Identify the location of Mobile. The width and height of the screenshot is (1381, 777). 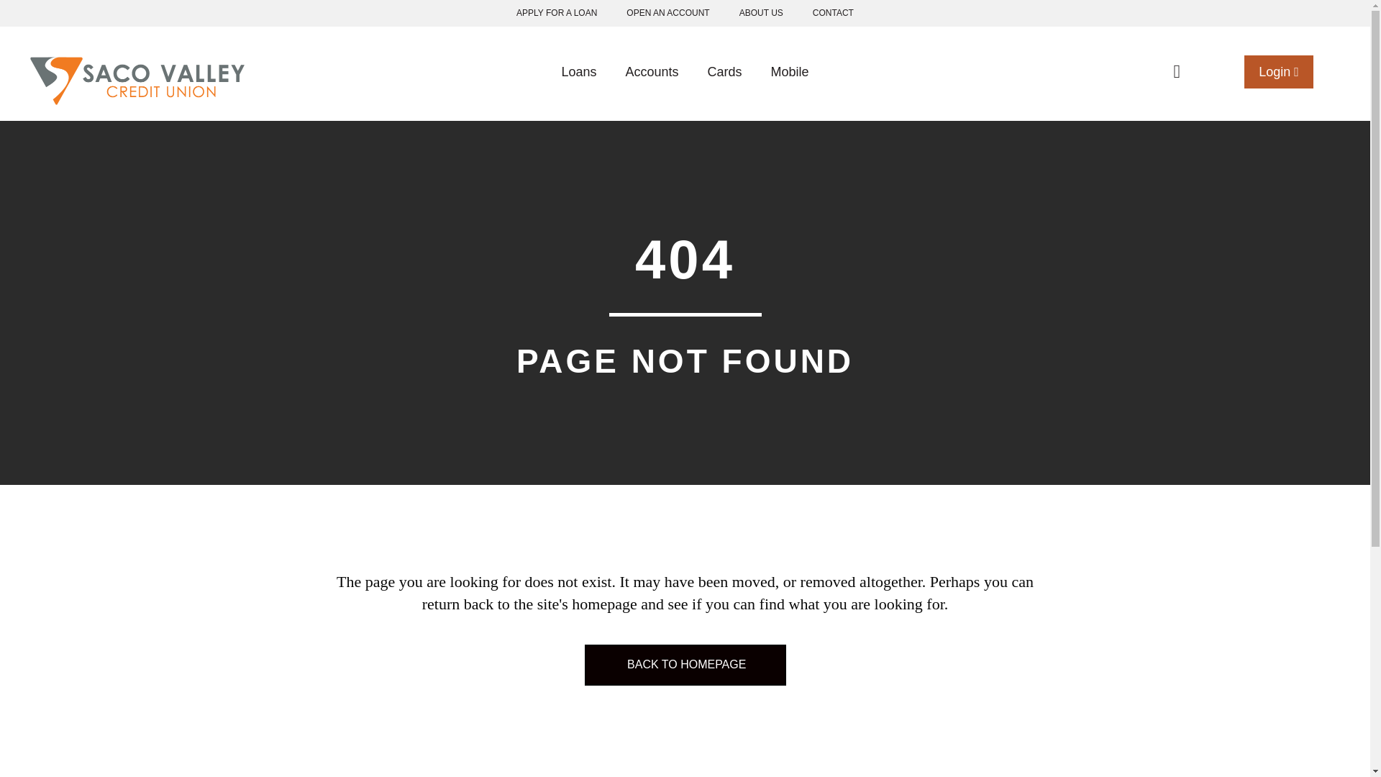
(790, 92).